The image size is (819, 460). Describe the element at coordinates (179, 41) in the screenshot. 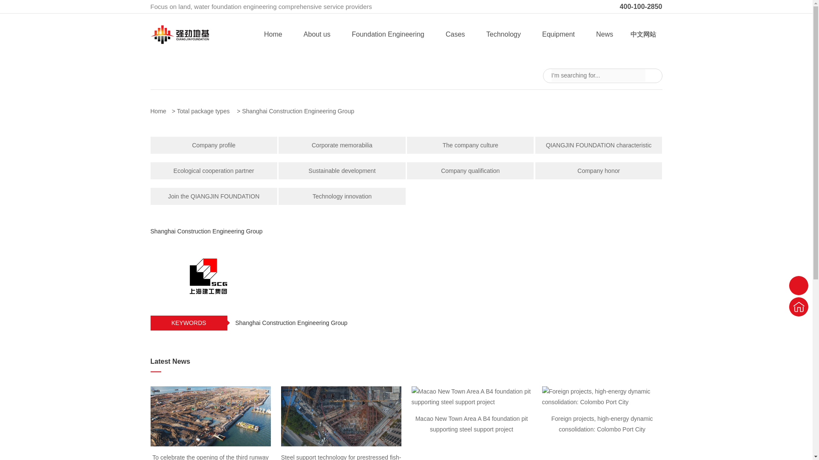

I see `Shanghai QiangJin Foundation Engineering Co., Ltd.` at that location.